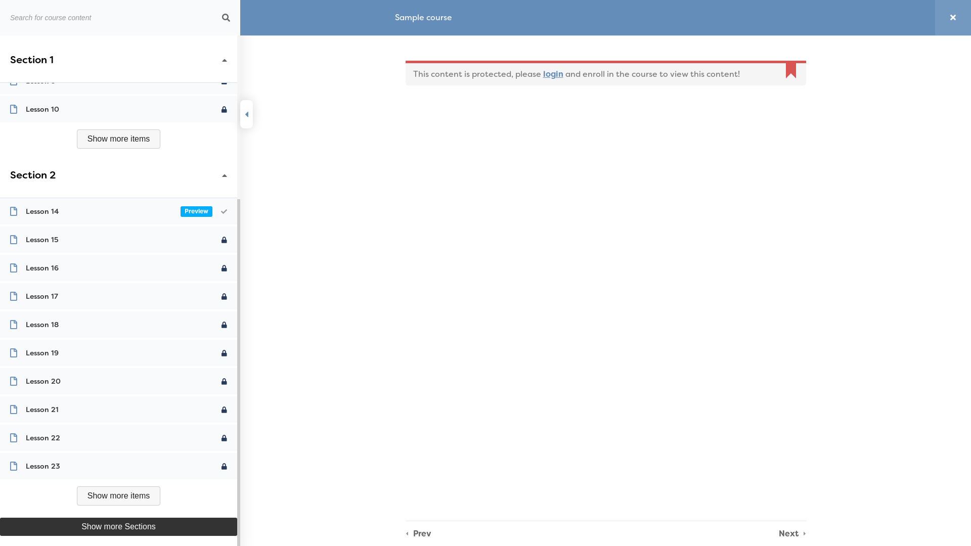 The image size is (971, 546). I want to click on News, so click(842, 29).